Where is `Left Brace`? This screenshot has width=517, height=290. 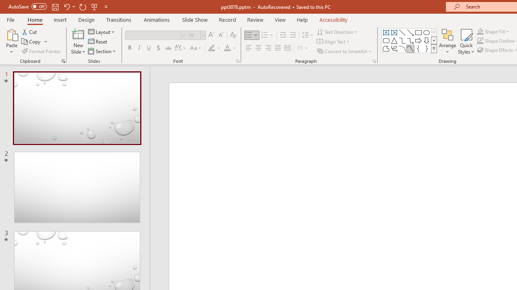
Left Brace is located at coordinates (418, 48).